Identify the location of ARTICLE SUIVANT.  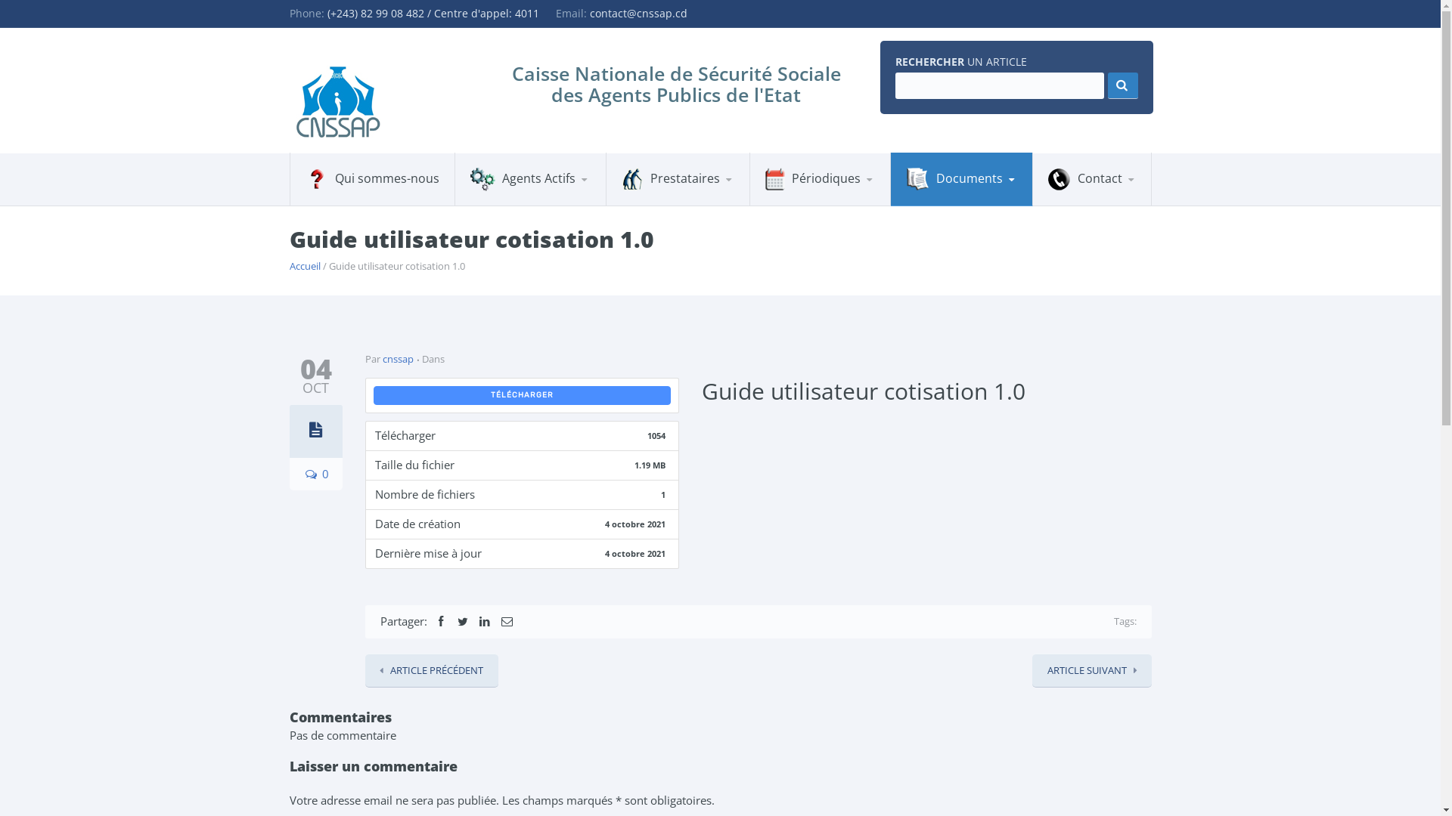
(1091, 669).